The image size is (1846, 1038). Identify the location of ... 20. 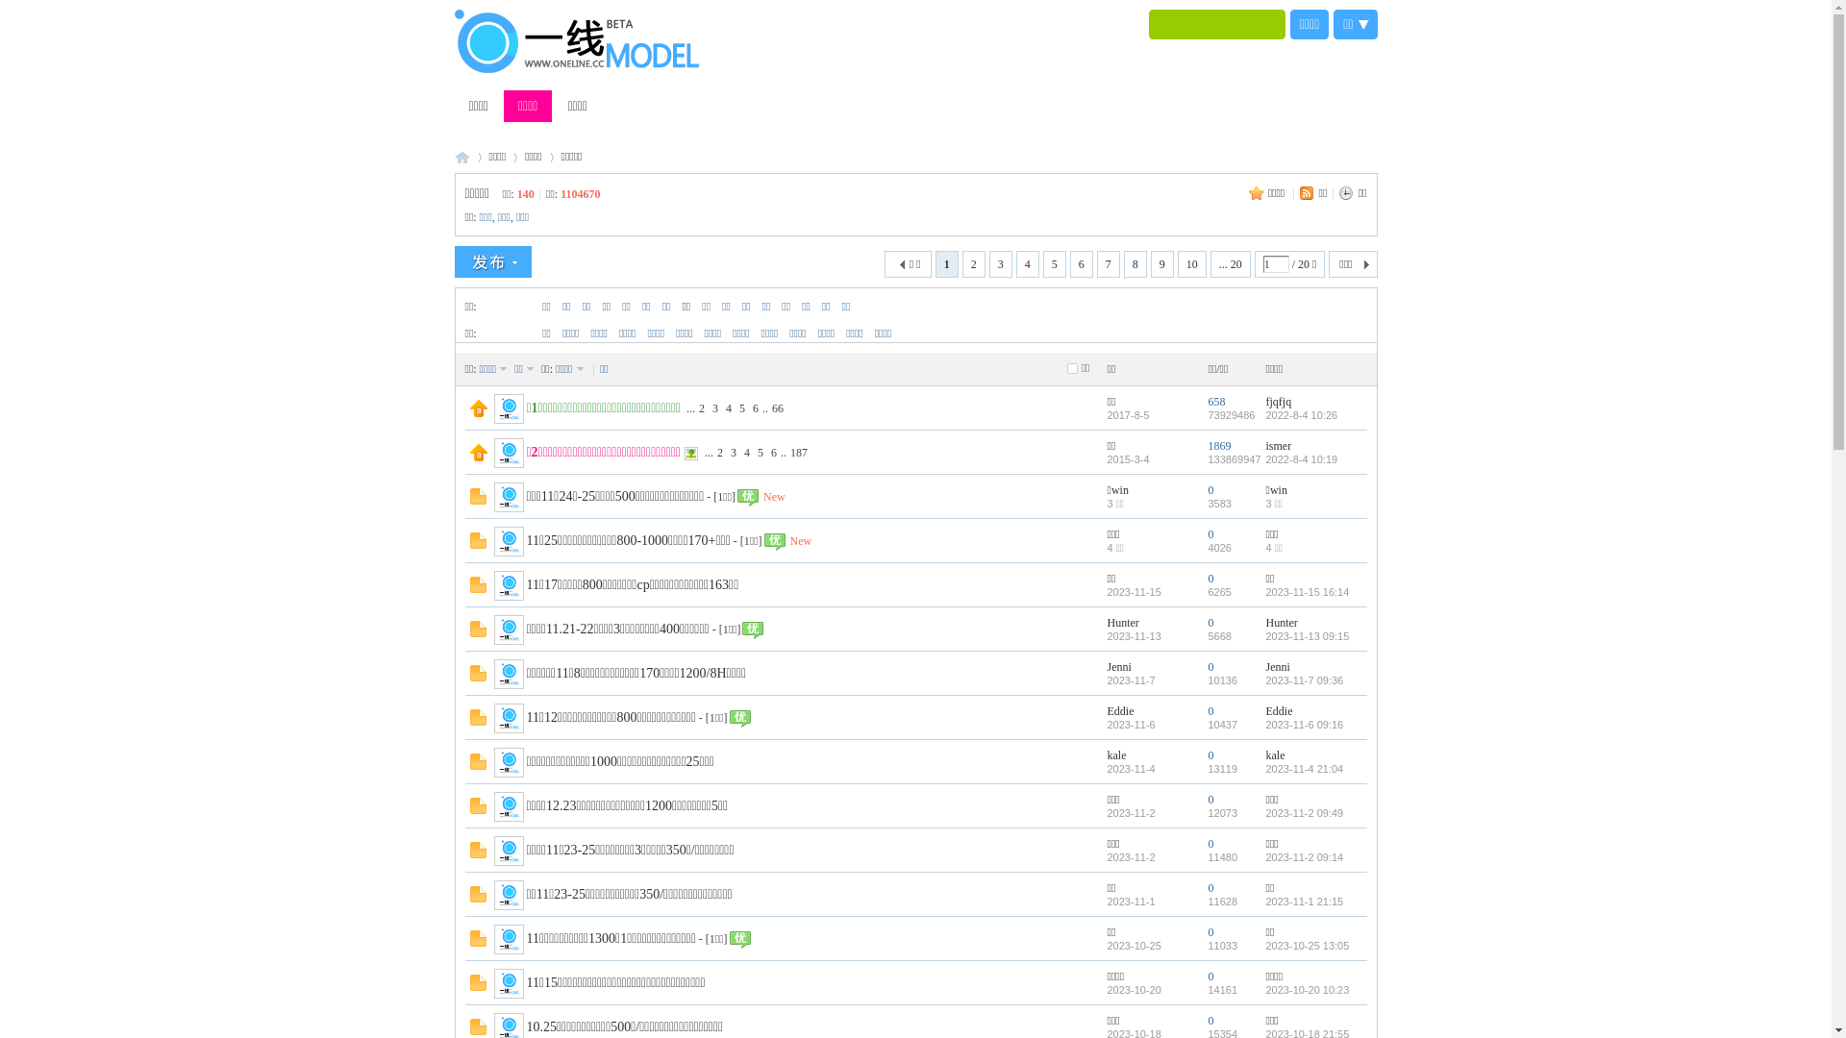
(1231, 264).